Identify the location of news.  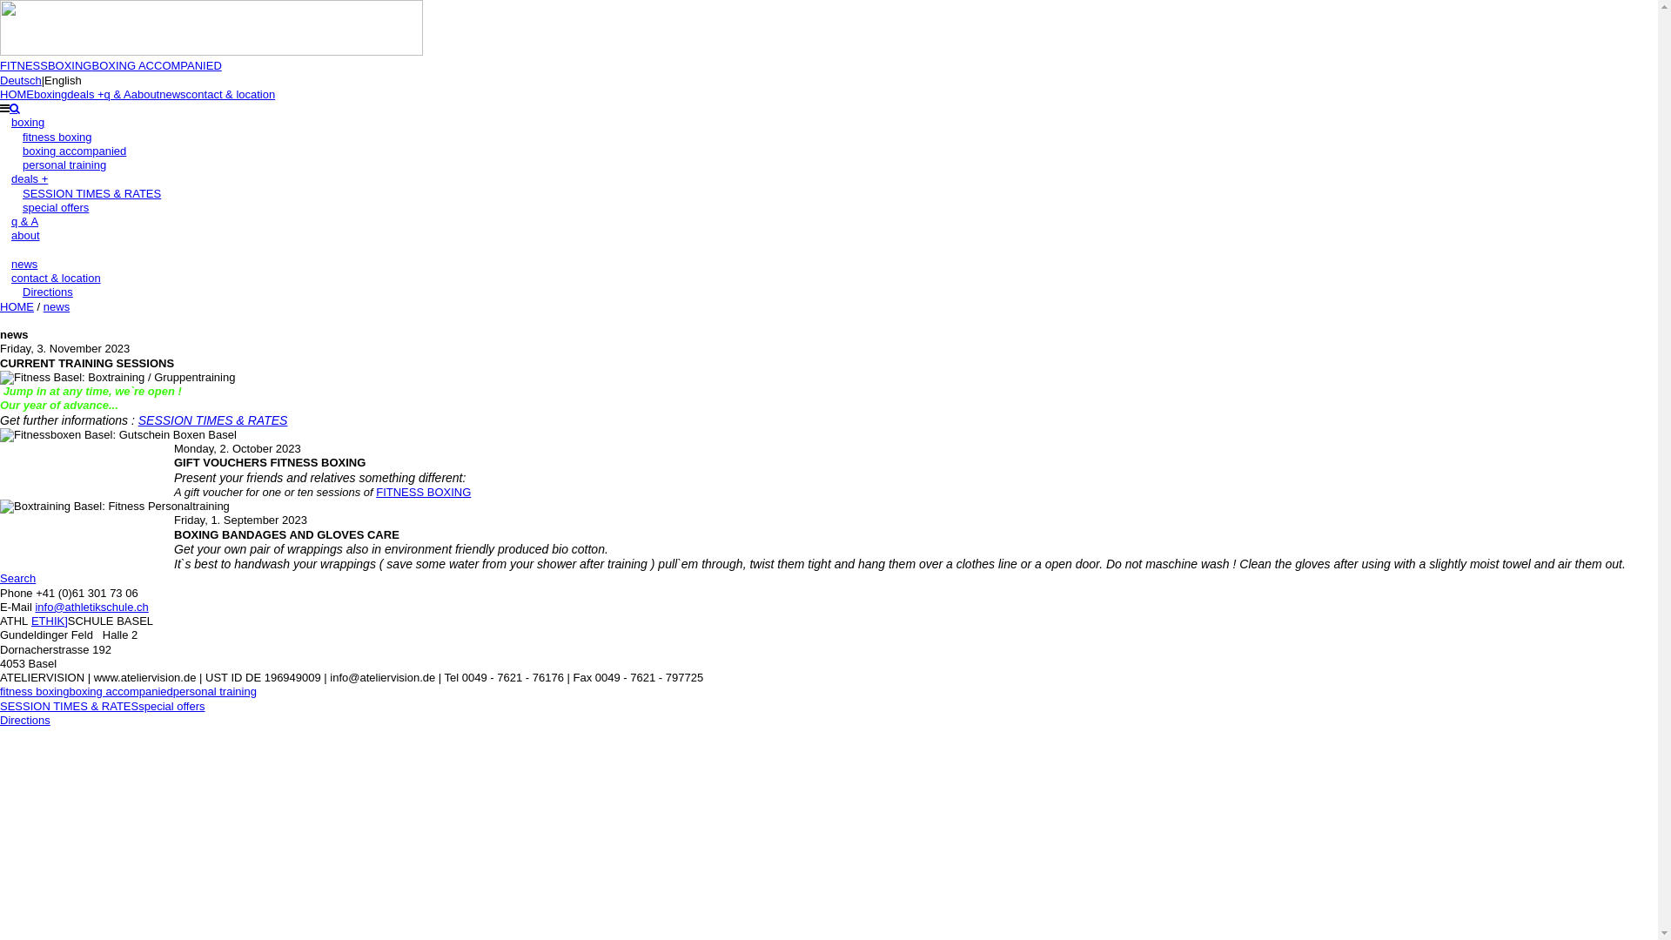
(57, 306).